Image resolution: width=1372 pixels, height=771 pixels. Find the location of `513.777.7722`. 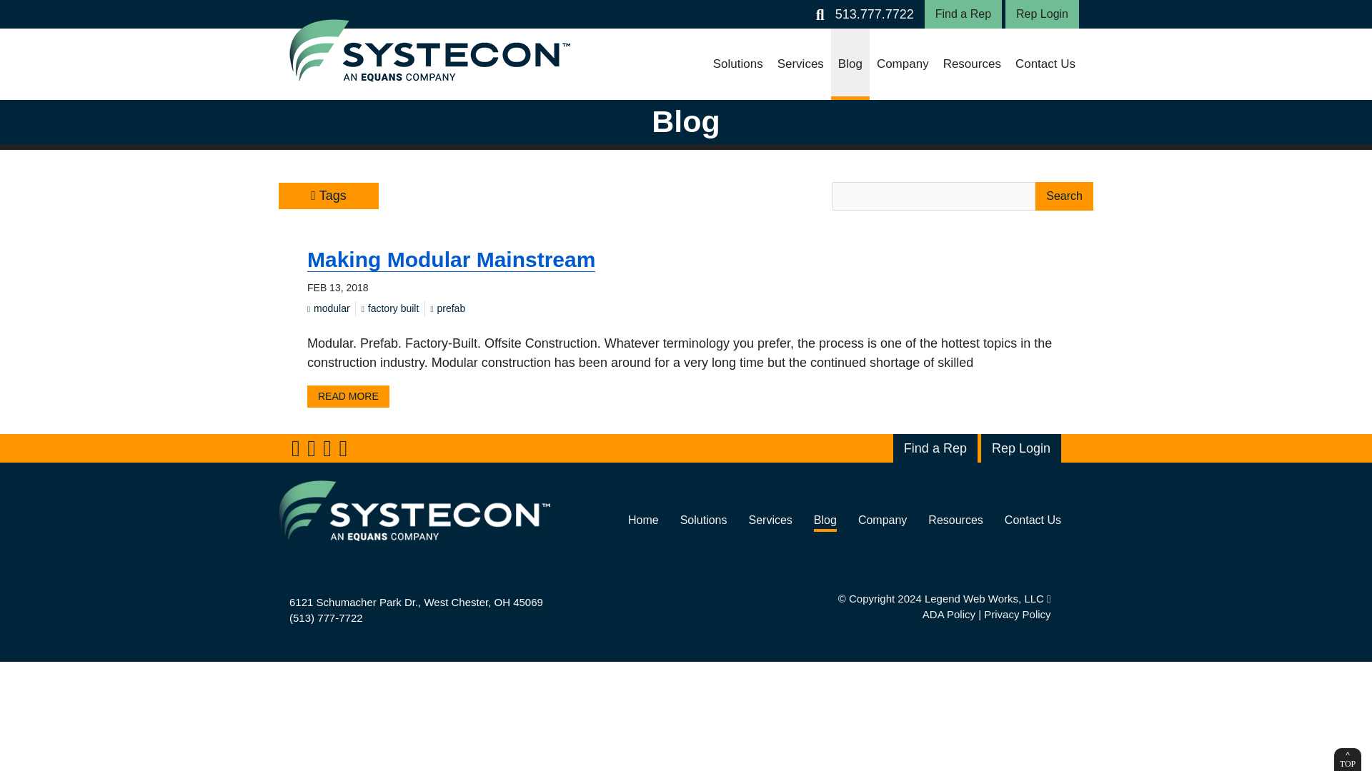

513.777.7722 is located at coordinates (875, 14).